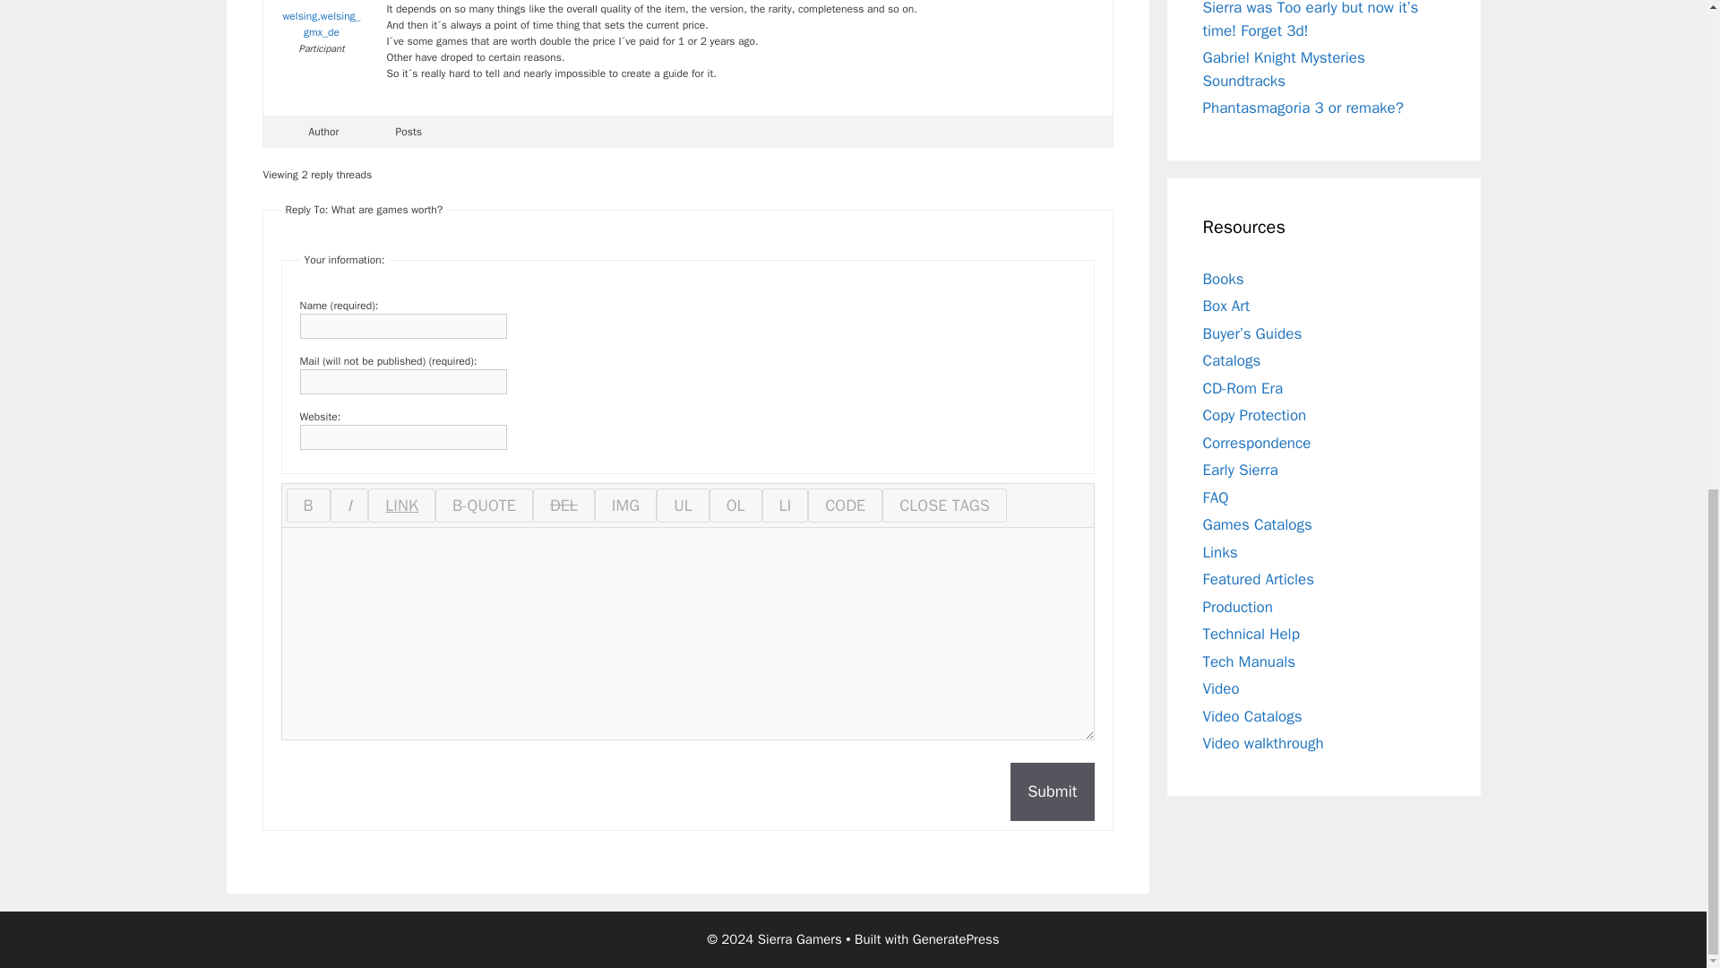  I want to click on link, so click(401, 506).